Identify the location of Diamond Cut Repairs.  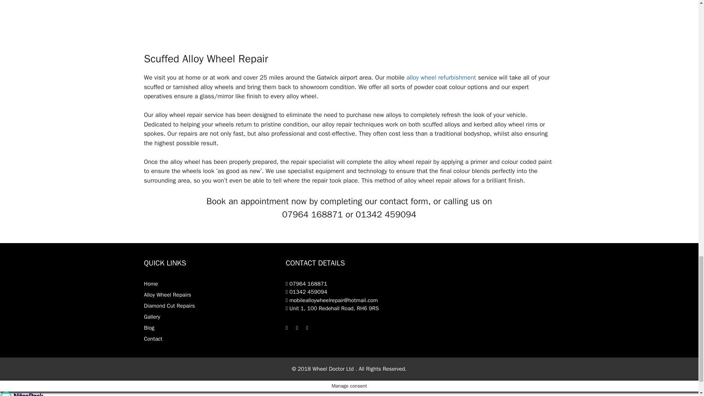
(169, 306).